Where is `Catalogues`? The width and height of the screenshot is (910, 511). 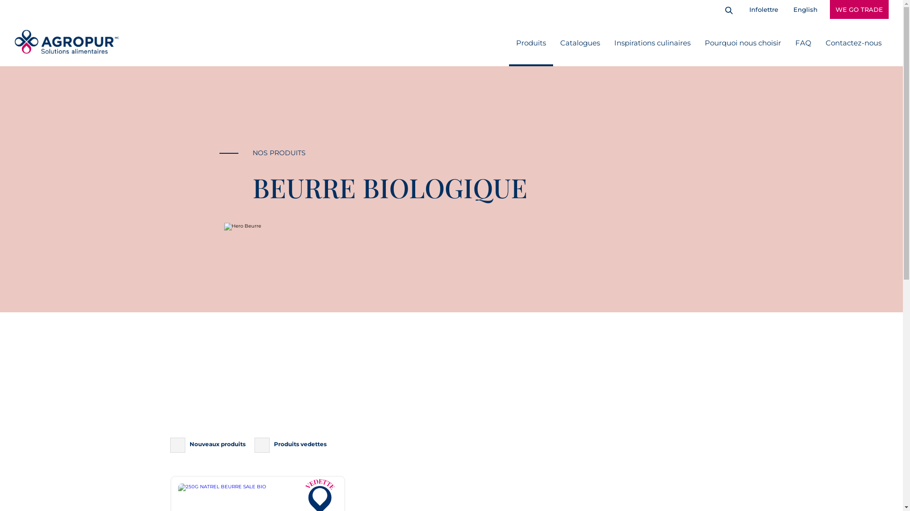
Catalogues is located at coordinates (580, 43).